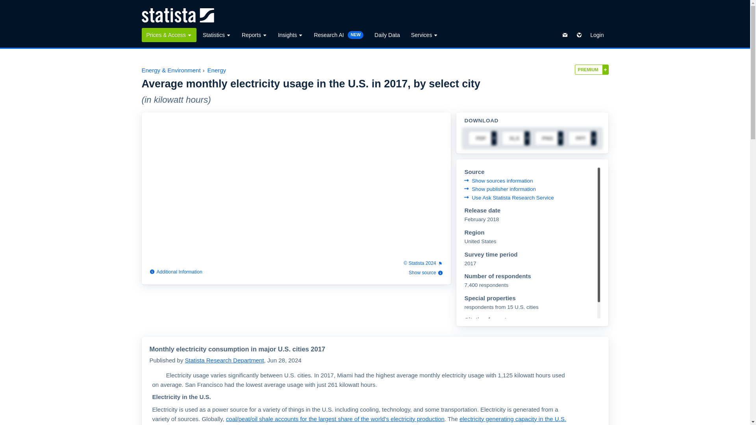 This screenshot has width=756, height=425. Describe the element at coordinates (6, 5) in the screenshot. I see `Skip to main content` at that location.